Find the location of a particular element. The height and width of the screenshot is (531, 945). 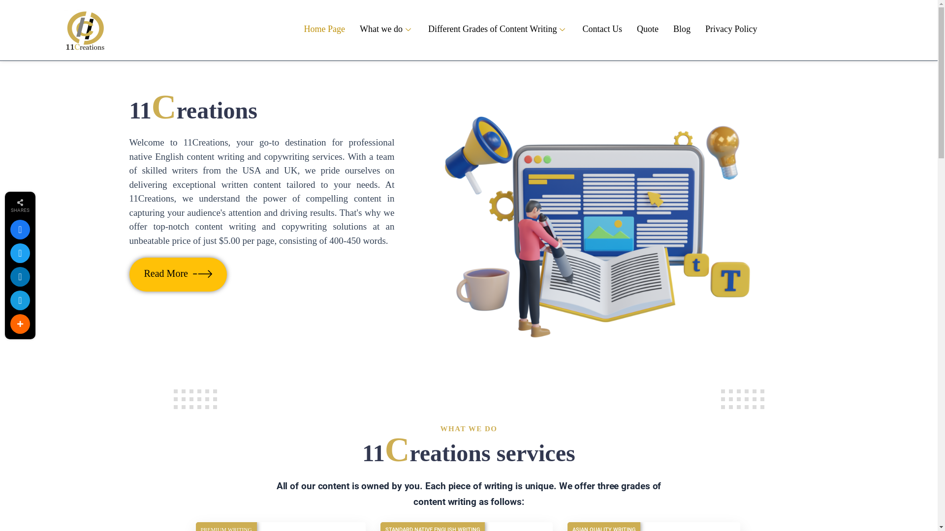

Privacy Policy is located at coordinates (731, 29).